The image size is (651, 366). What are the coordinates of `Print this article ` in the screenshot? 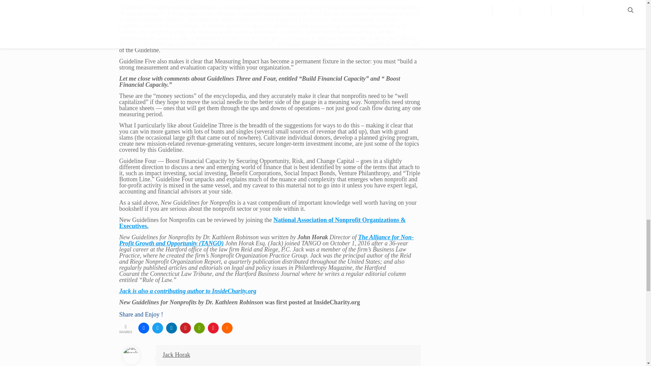 It's located at (199, 328).